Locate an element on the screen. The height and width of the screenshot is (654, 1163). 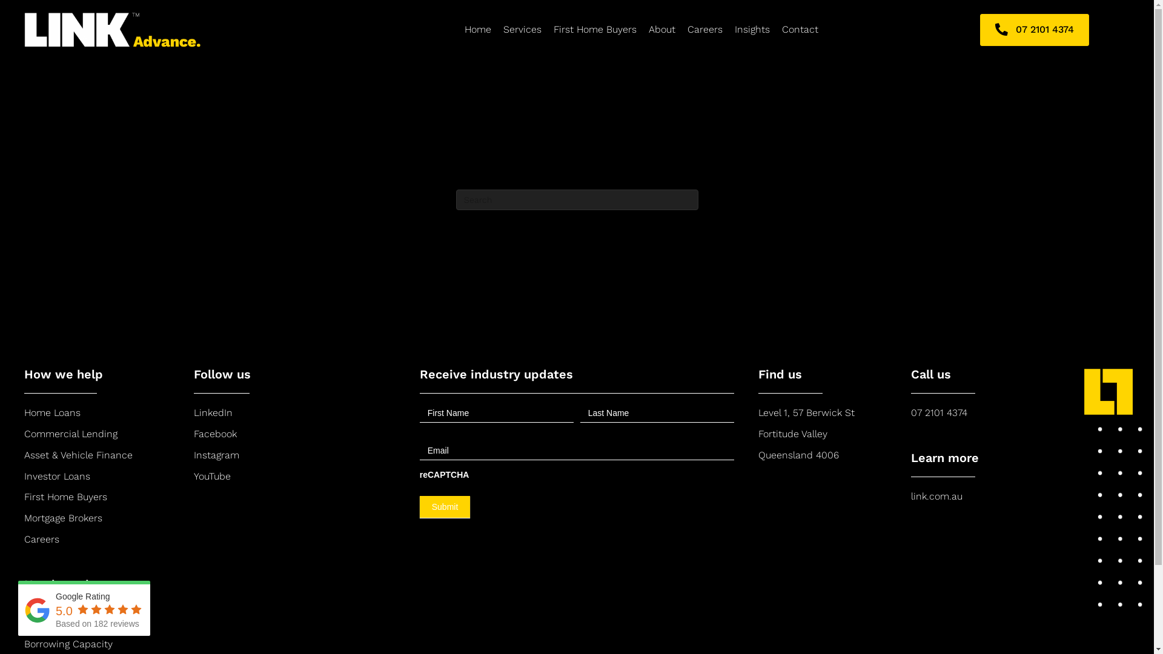
Type and press Enter to search. is located at coordinates (577, 200).